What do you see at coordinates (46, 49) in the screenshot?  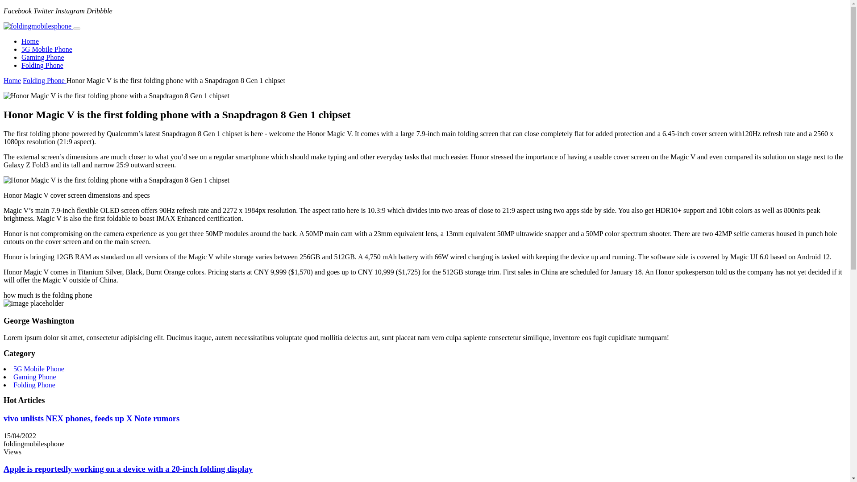 I see `5G Mobile Phone` at bounding box center [46, 49].